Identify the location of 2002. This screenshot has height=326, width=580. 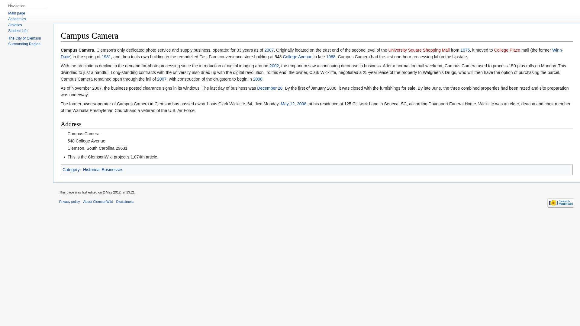
(274, 66).